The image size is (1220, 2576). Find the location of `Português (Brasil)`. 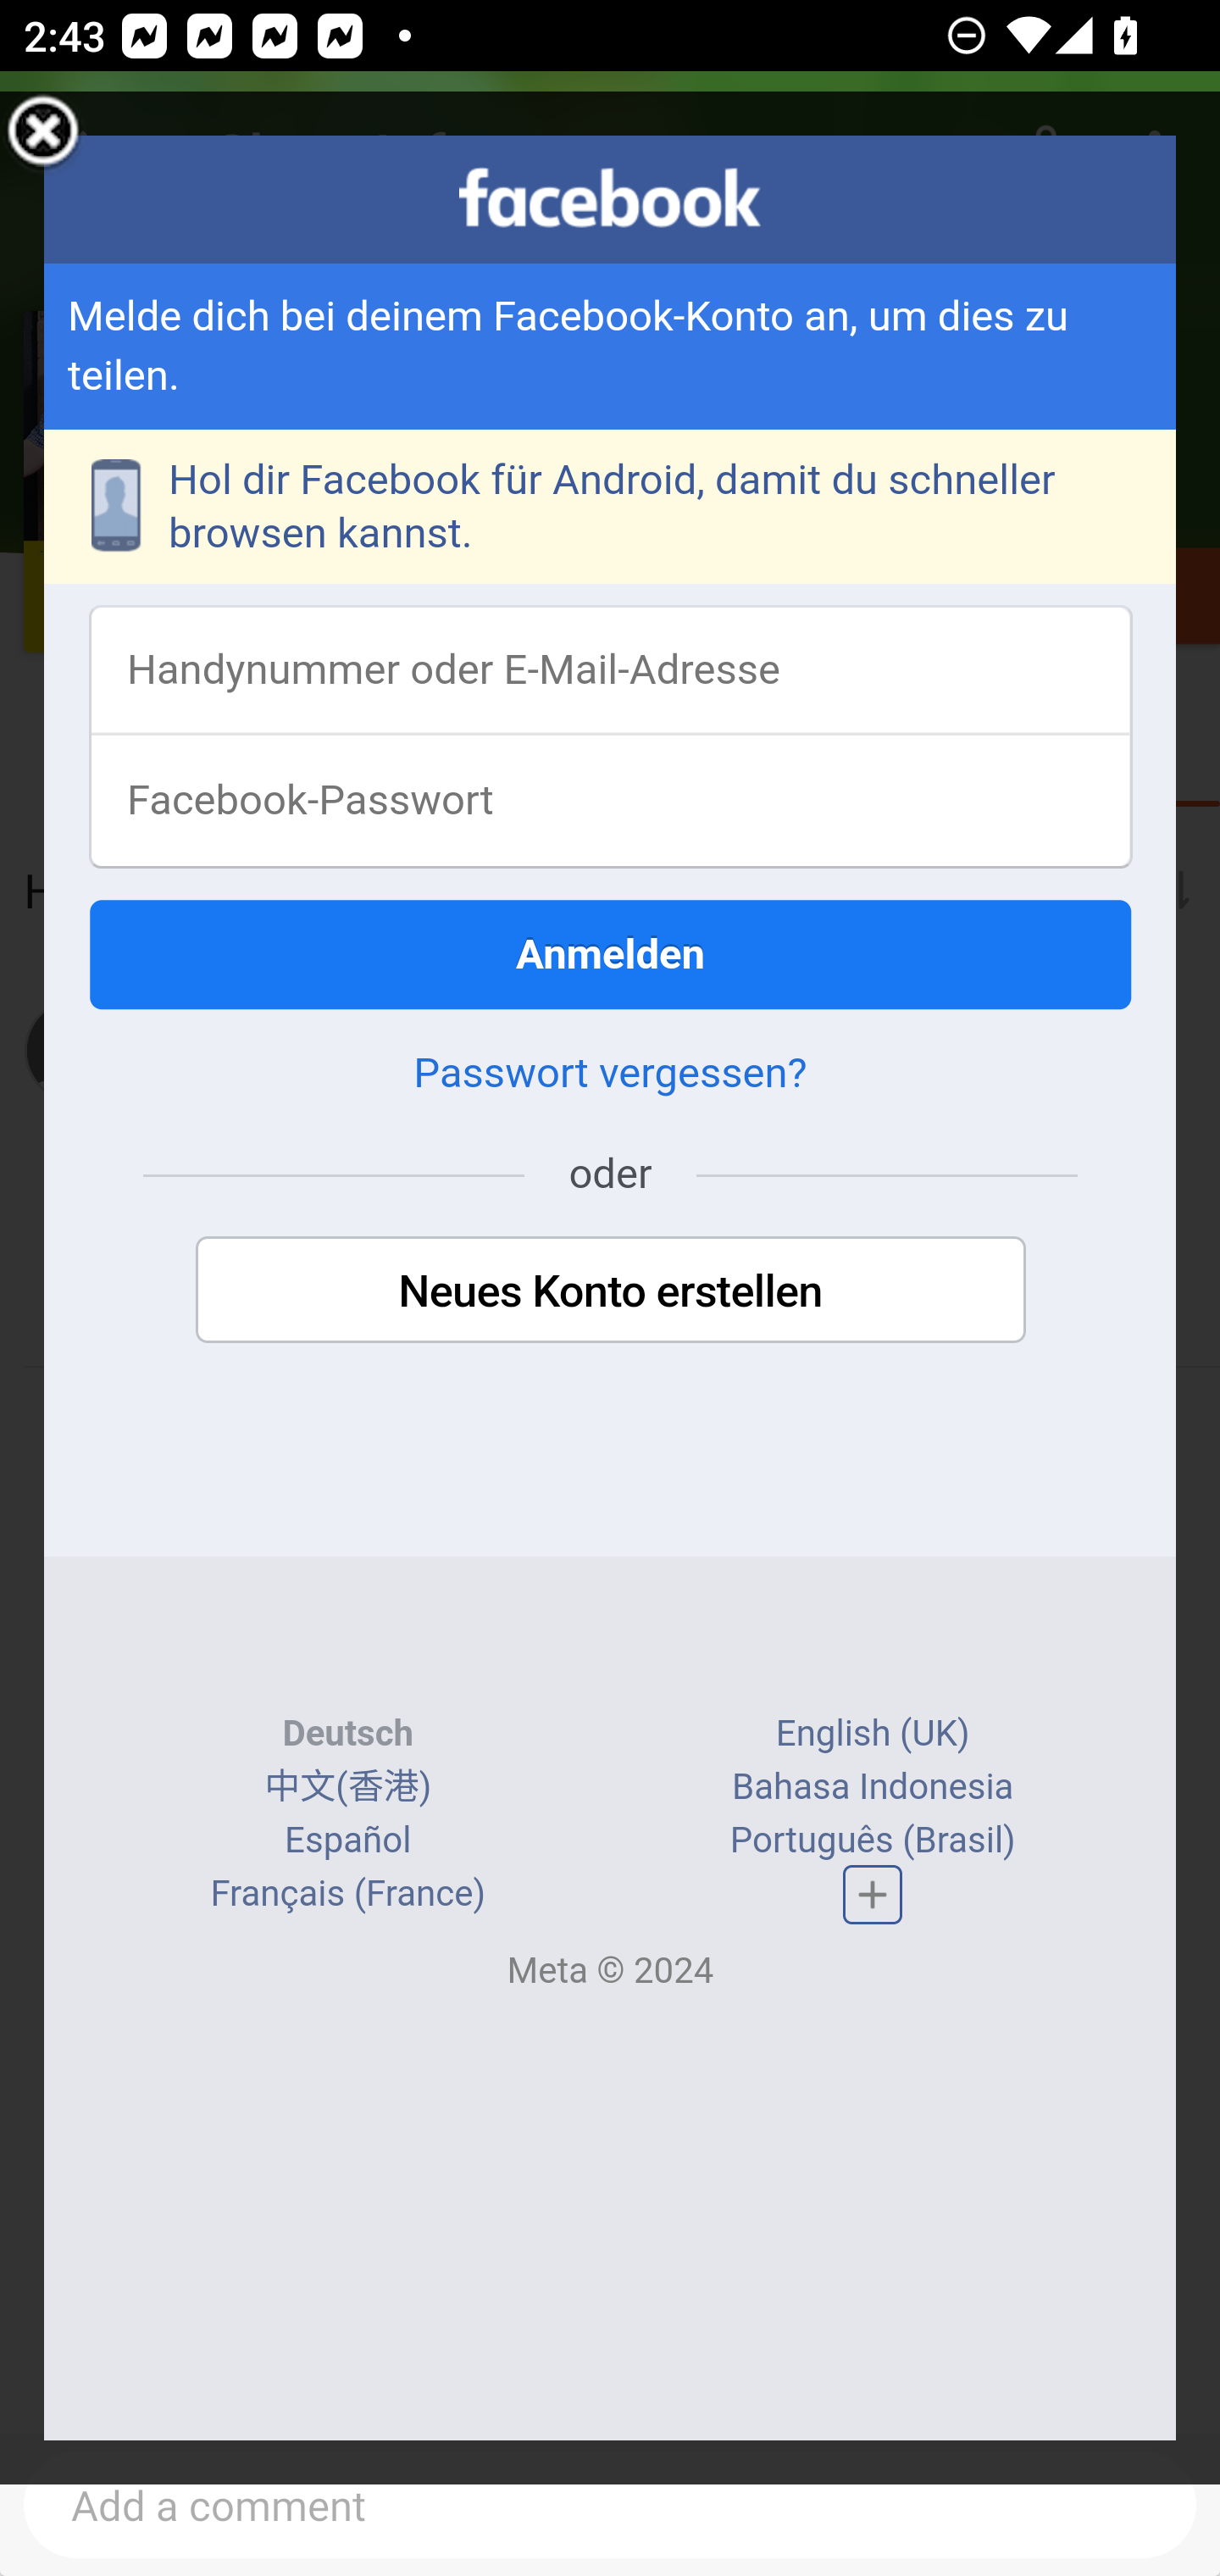

Português (Brasil) is located at coordinates (872, 1842).